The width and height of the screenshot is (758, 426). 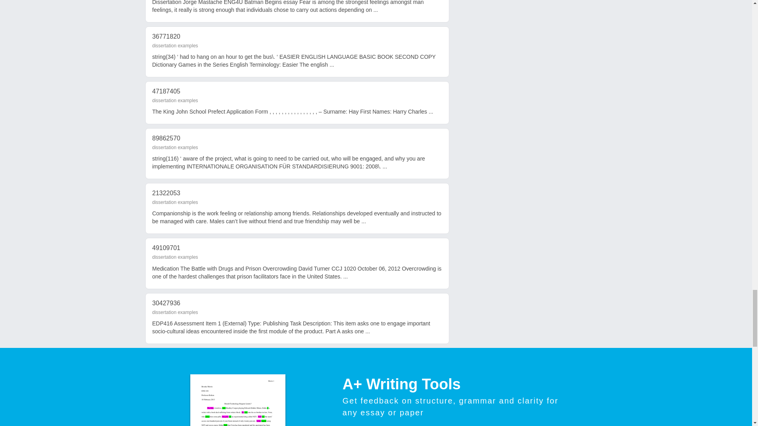 What do you see at coordinates (166, 138) in the screenshot?
I see `89862570` at bounding box center [166, 138].